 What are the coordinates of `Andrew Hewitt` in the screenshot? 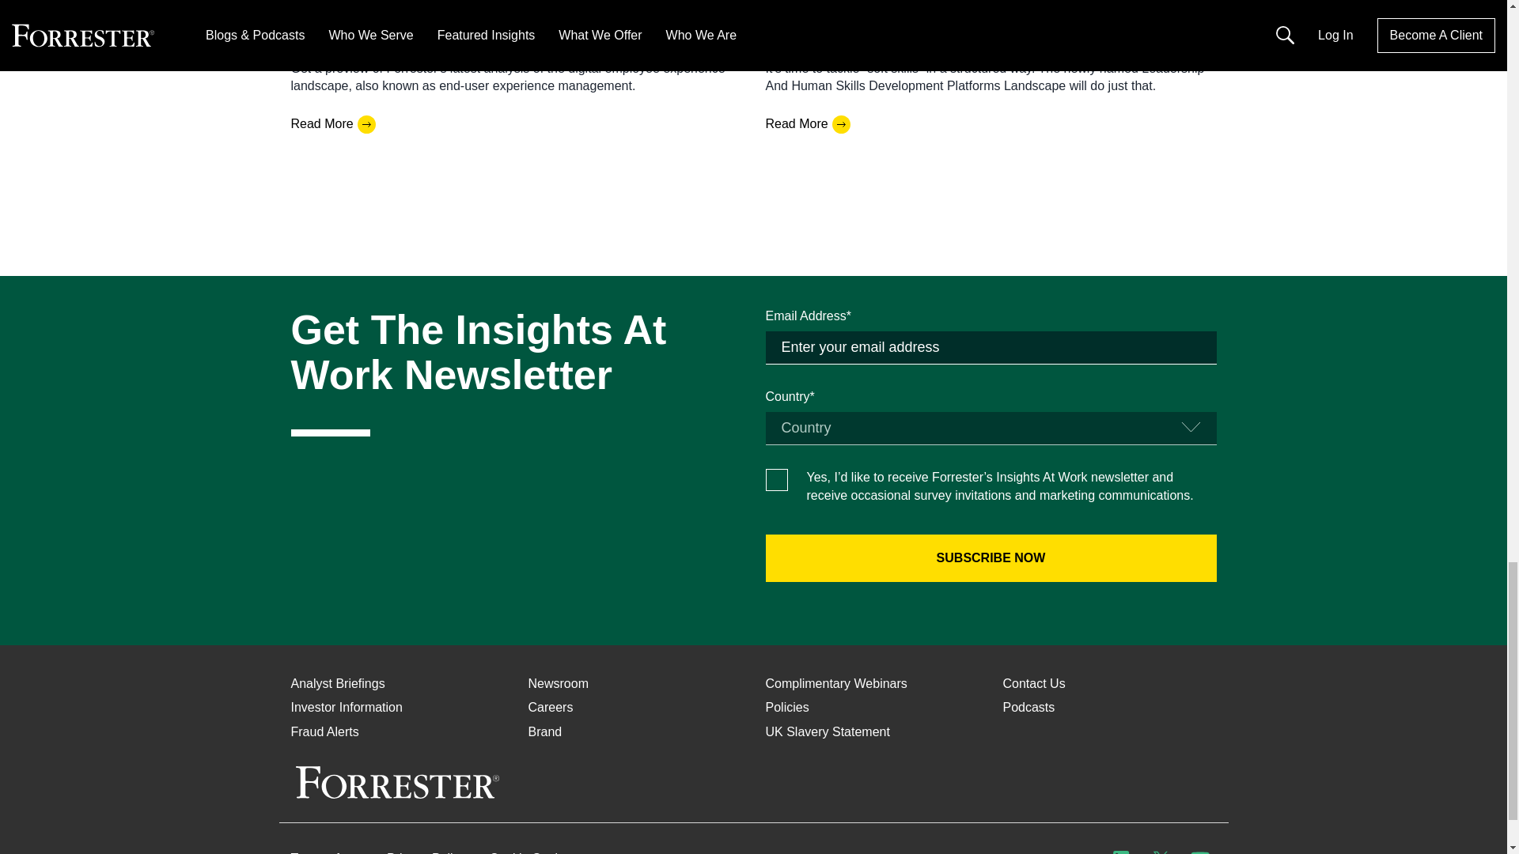 It's located at (331, 6).